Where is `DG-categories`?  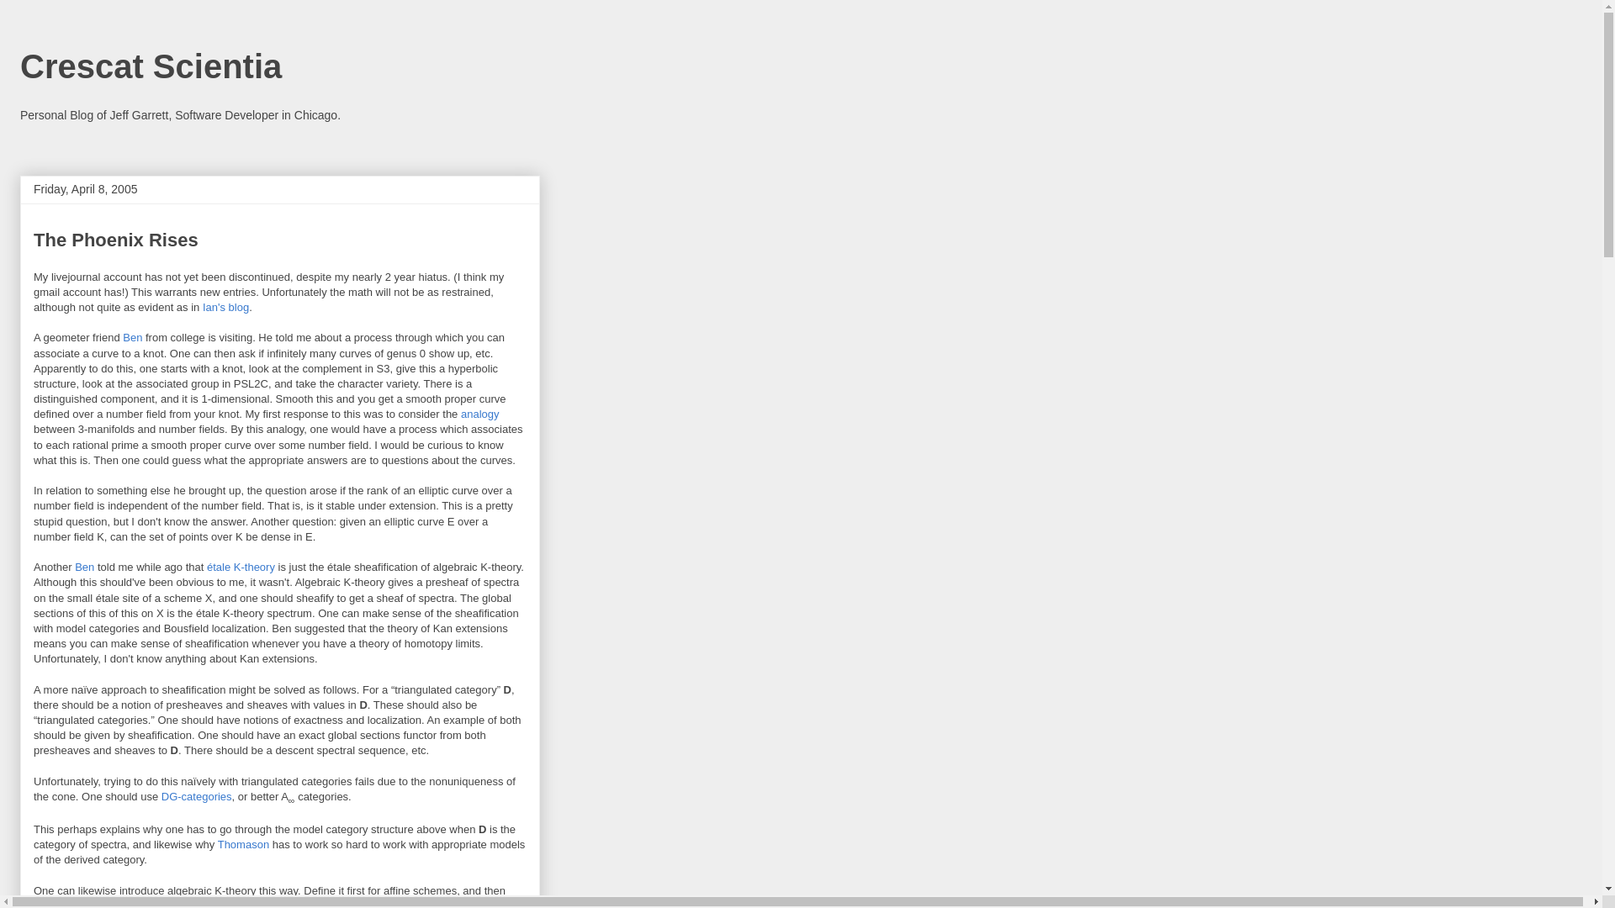
DG-categories is located at coordinates (197, 795).